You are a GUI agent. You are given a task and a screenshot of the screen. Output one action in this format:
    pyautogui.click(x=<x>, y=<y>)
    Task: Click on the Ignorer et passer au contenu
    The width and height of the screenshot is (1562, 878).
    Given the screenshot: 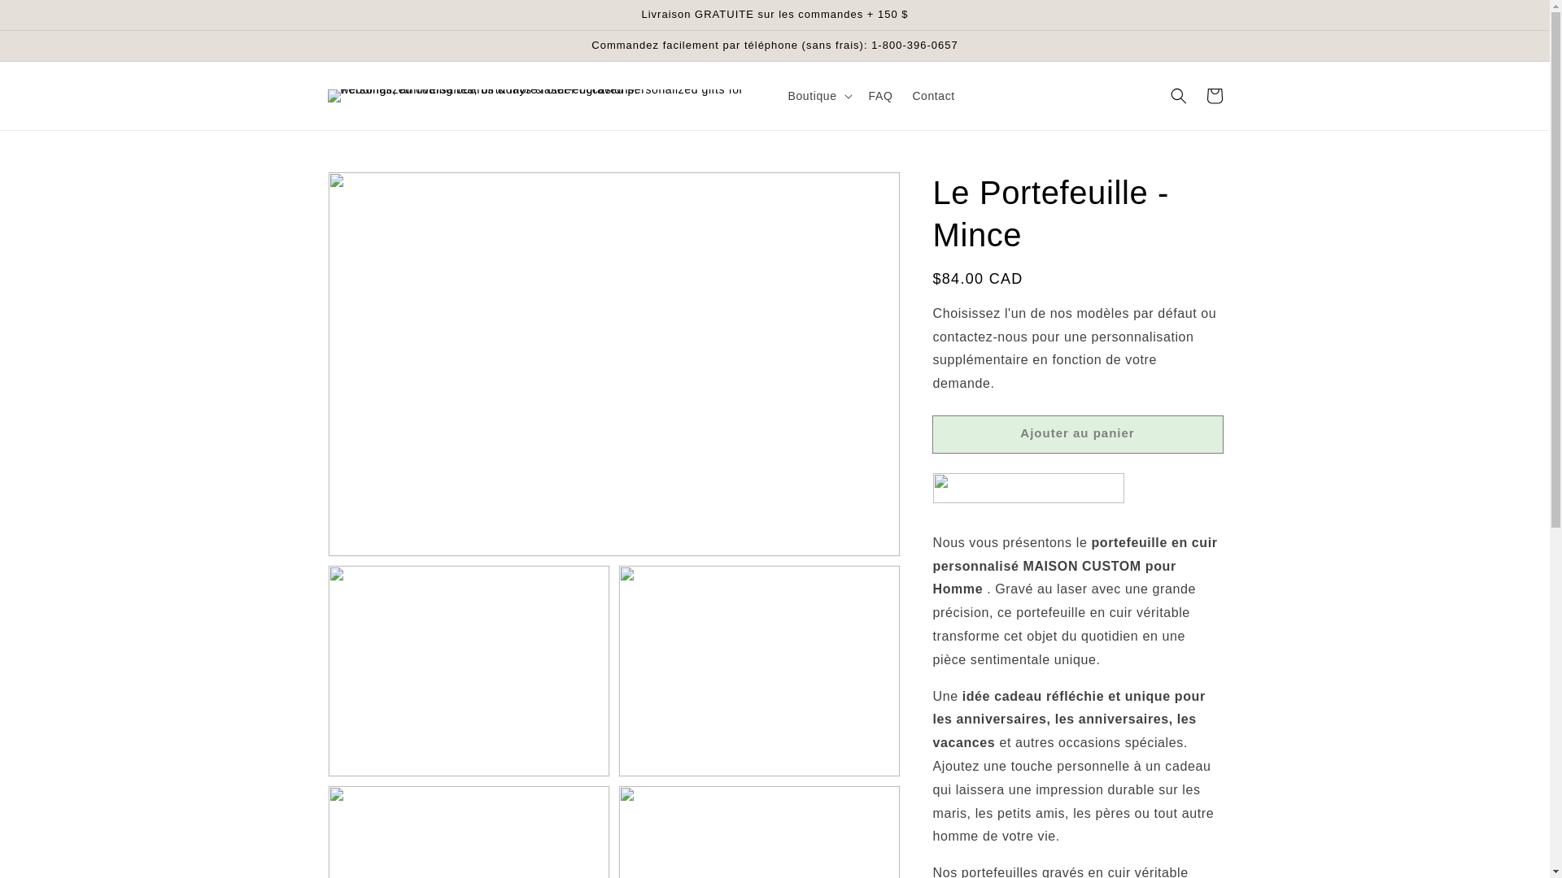 What is the action you would take?
    pyautogui.click(x=49, y=18)
    